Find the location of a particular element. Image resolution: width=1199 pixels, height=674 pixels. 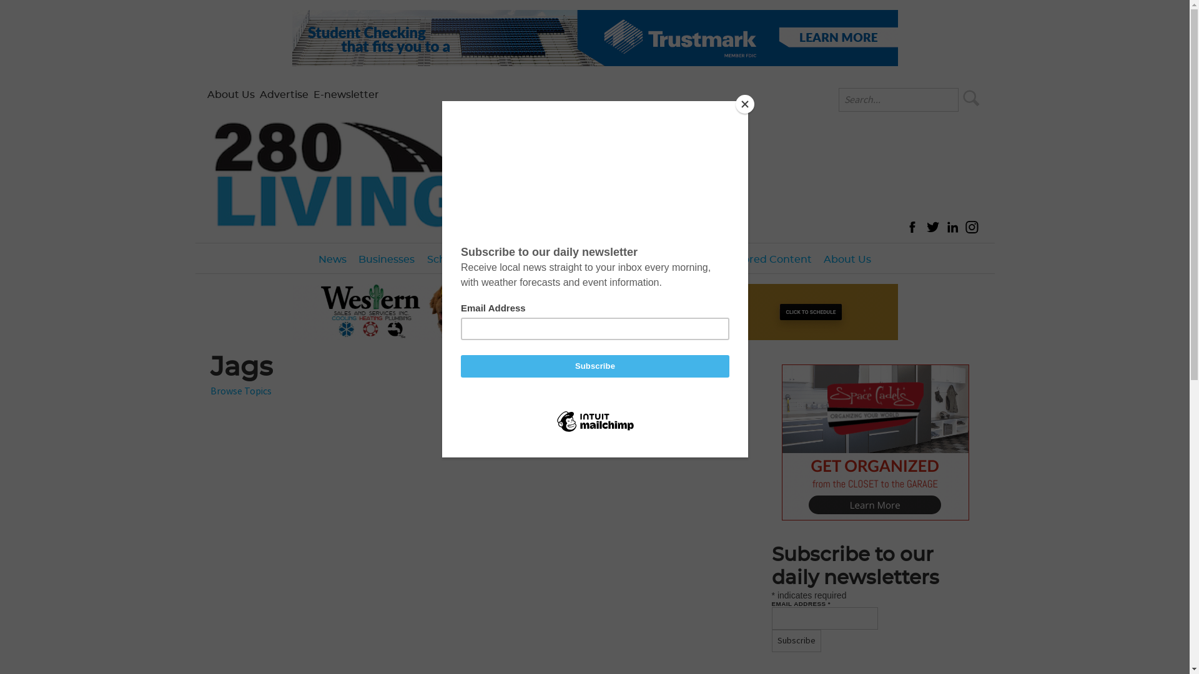

News is located at coordinates (333, 258).